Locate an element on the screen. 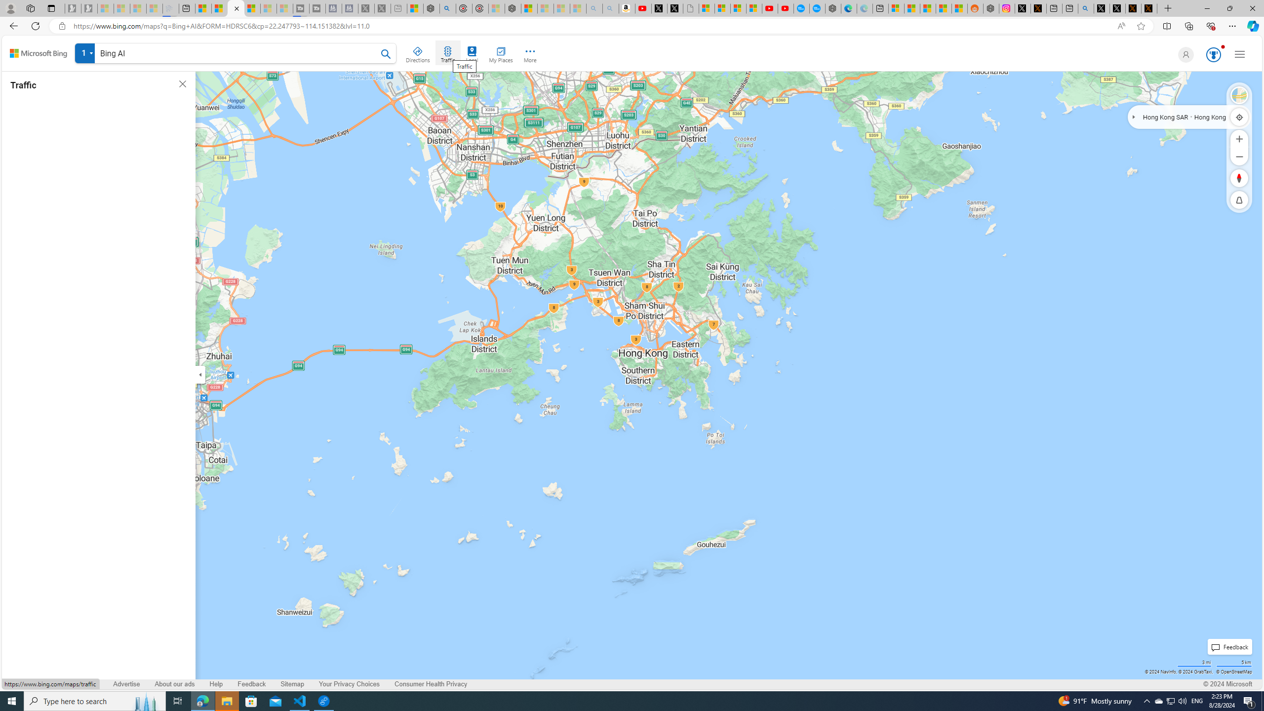 This screenshot has width=1264, height=711. The most popular Google 'how to' searches is located at coordinates (817, 8).